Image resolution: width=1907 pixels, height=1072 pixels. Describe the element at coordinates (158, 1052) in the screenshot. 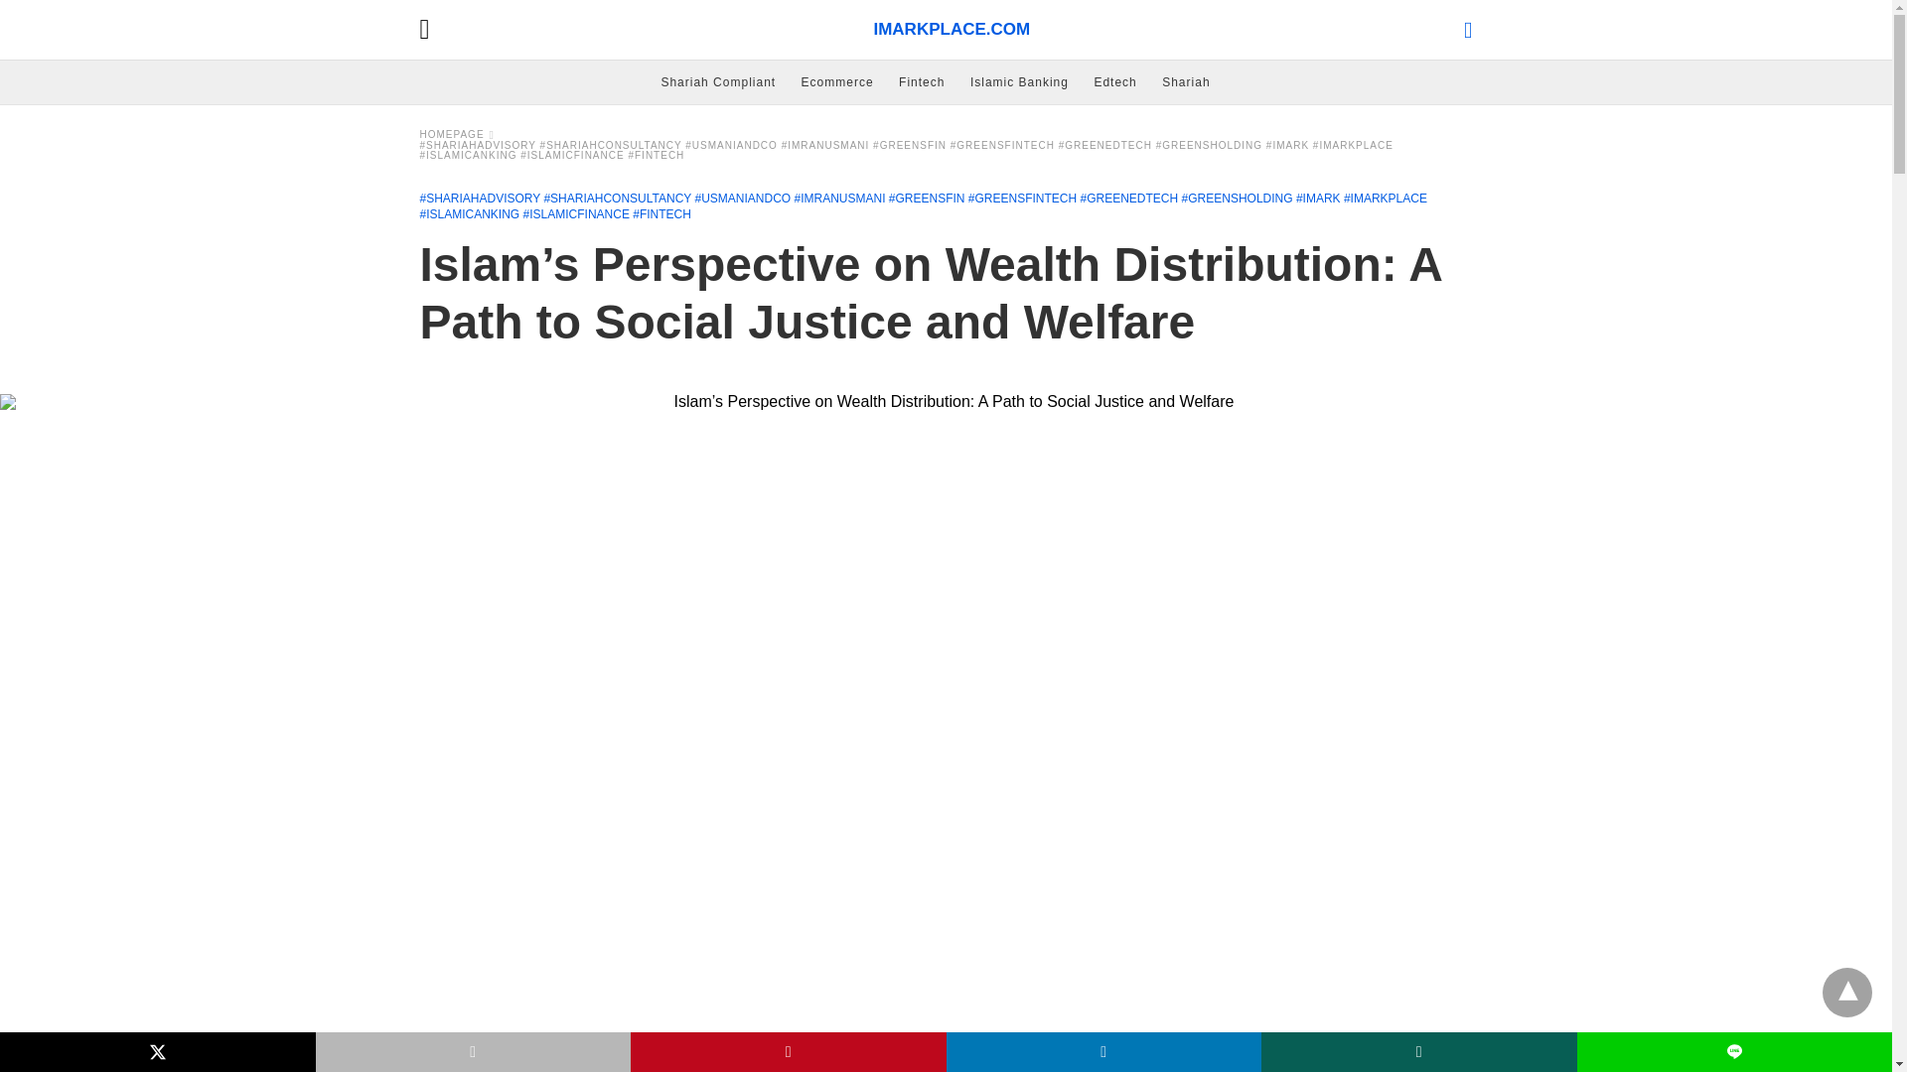

I see `twitter share` at that location.